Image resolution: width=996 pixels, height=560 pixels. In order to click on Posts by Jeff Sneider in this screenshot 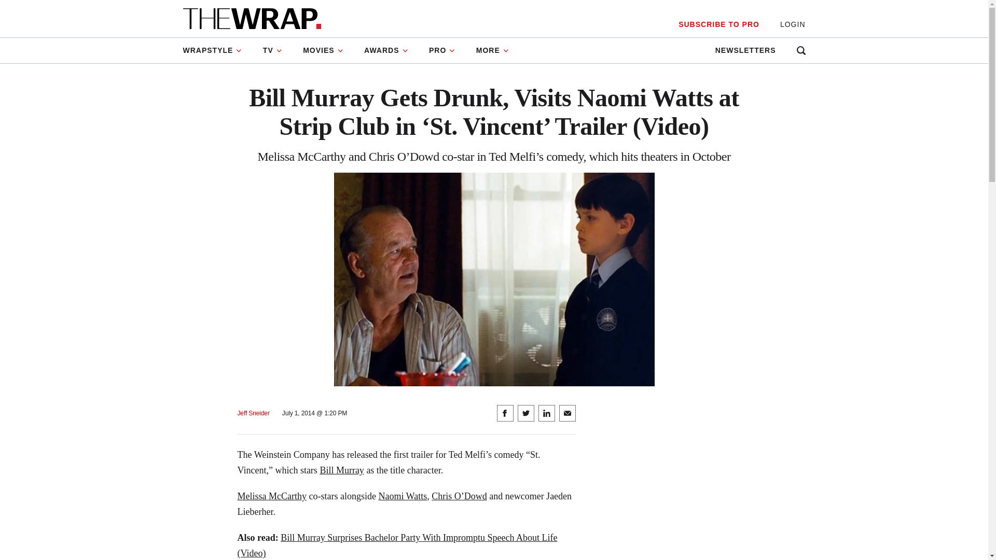, I will do `click(254, 413)`.